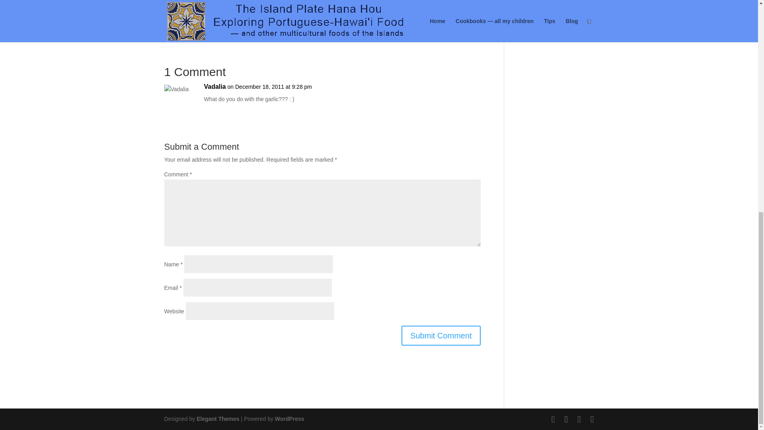  I want to click on Premium WordPress Themes, so click(217, 419).